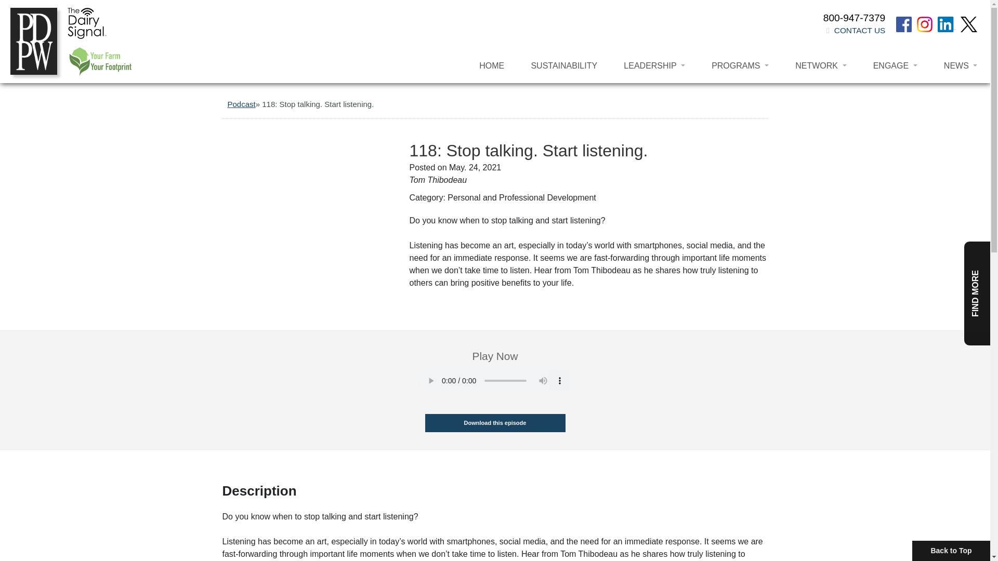 The height and width of the screenshot is (561, 998). What do you see at coordinates (895, 64) in the screenshot?
I see `ENGAGE` at bounding box center [895, 64].